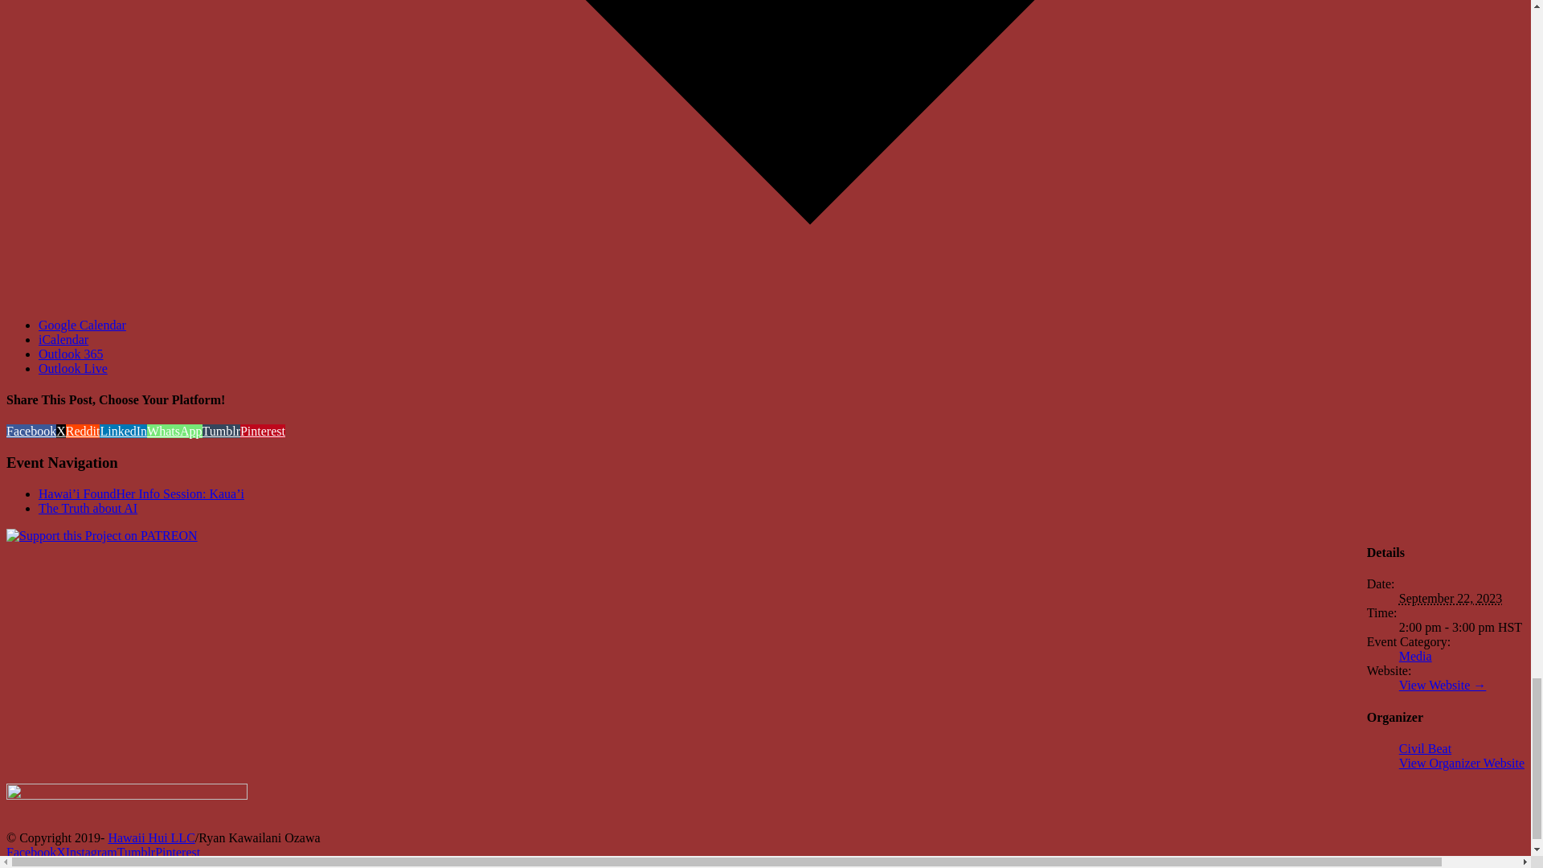 Image resolution: width=1543 pixels, height=868 pixels. Describe the element at coordinates (82, 325) in the screenshot. I see `Google Calendar` at that location.